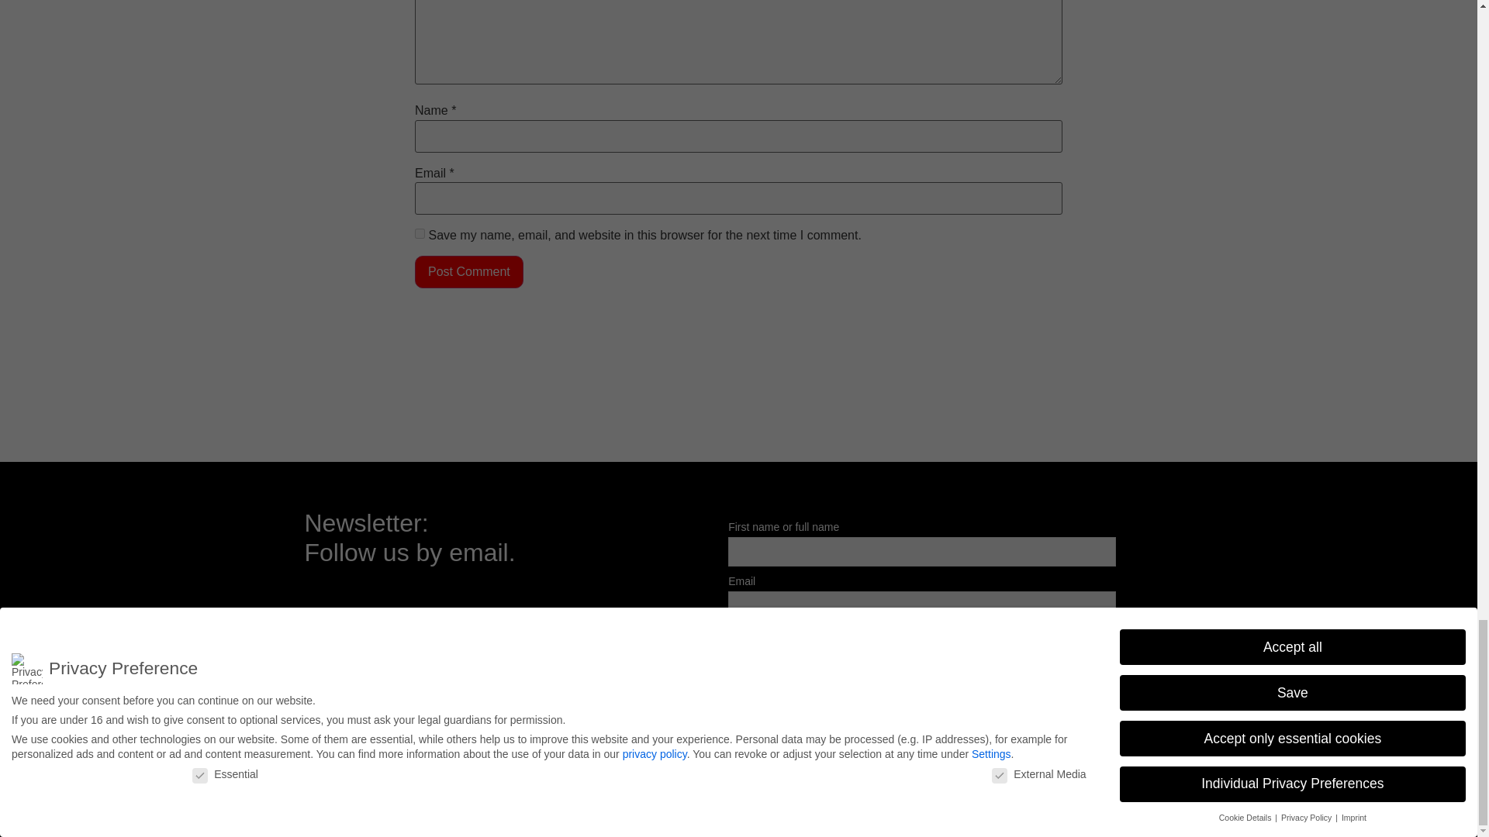 The height and width of the screenshot is (837, 1489). What do you see at coordinates (768, 670) in the screenshot?
I see `Subscribe` at bounding box center [768, 670].